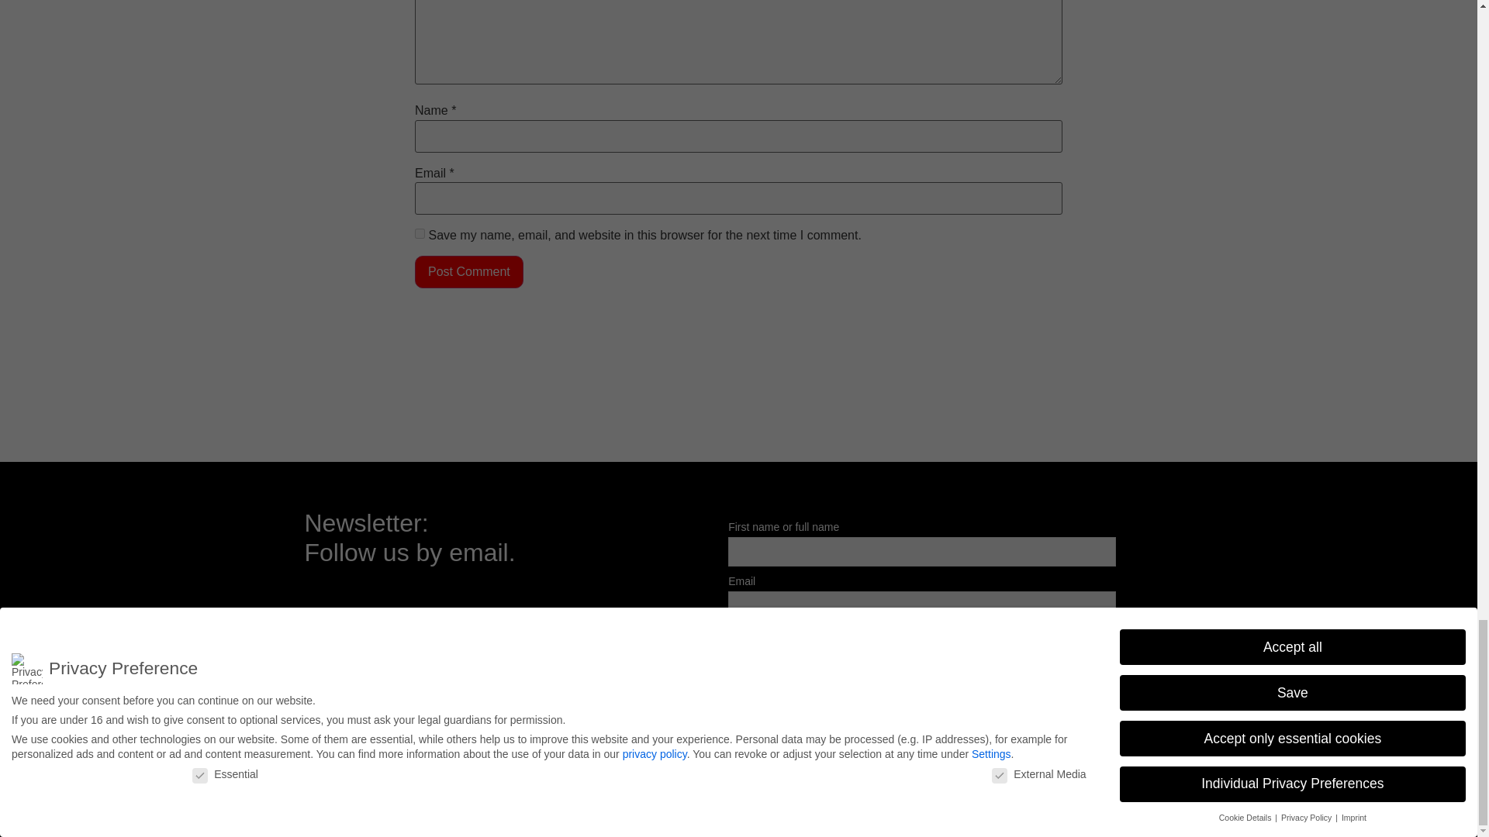 The height and width of the screenshot is (837, 1489). What do you see at coordinates (768, 670) in the screenshot?
I see `Subscribe` at bounding box center [768, 670].